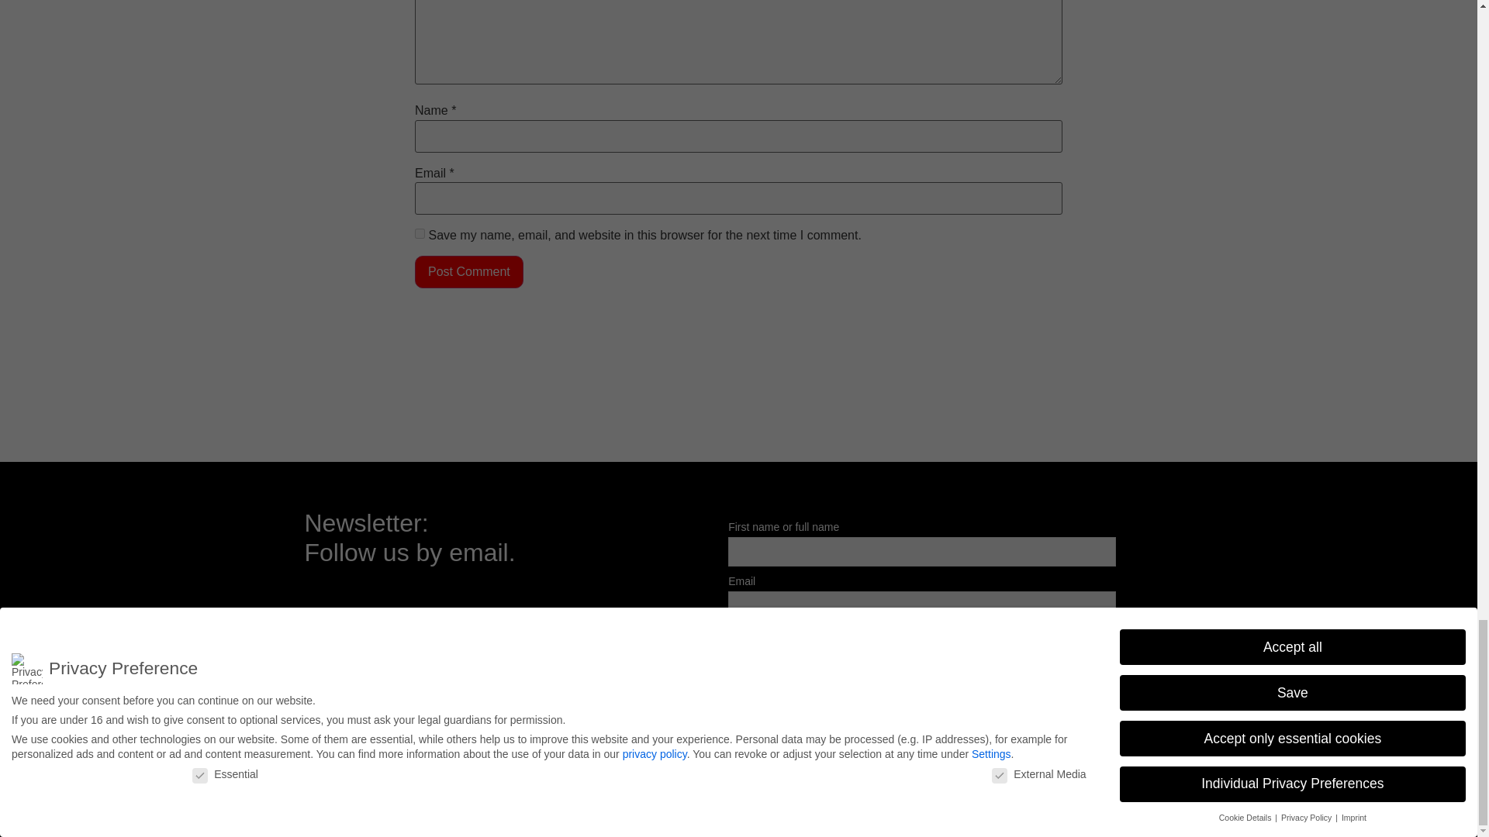 The height and width of the screenshot is (837, 1489). What do you see at coordinates (768, 670) in the screenshot?
I see `Subscribe` at bounding box center [768, 670].